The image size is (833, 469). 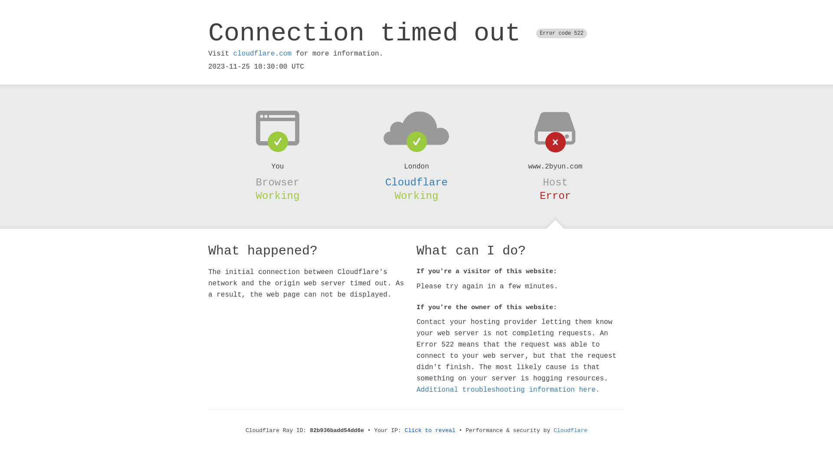 I want to click on Cloudflare, so click(x=571, y=431).